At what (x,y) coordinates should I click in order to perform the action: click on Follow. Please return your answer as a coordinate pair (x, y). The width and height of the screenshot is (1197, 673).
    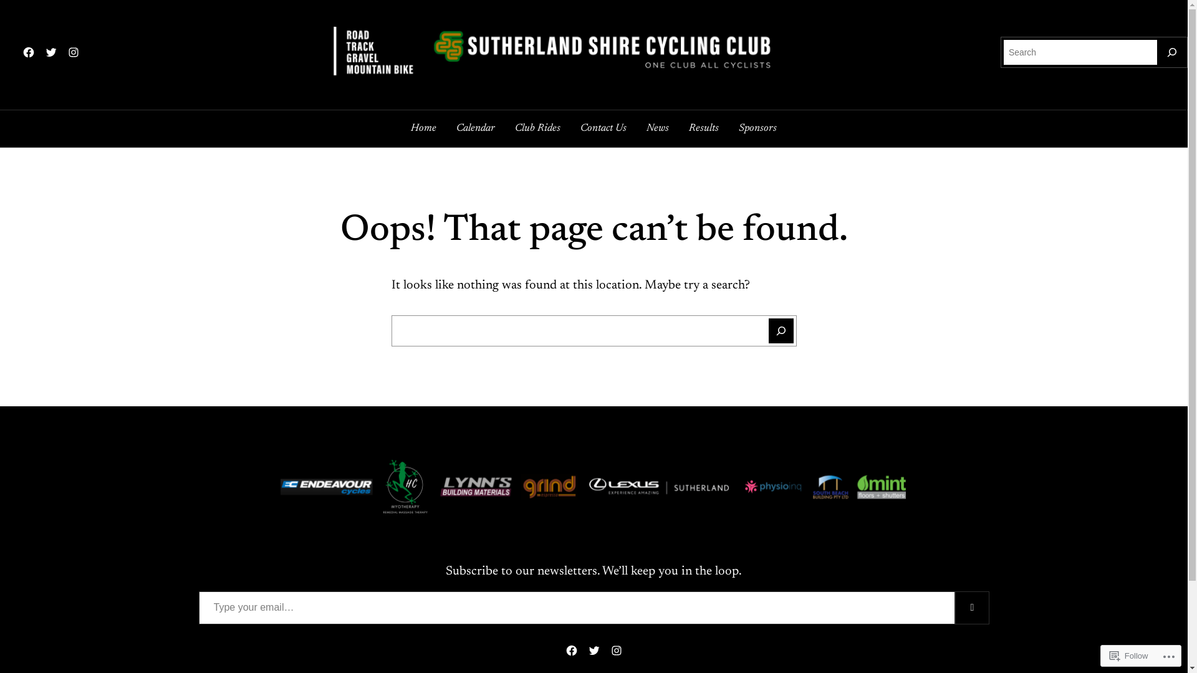
    Looking at the image, I should click on (1129, 656).